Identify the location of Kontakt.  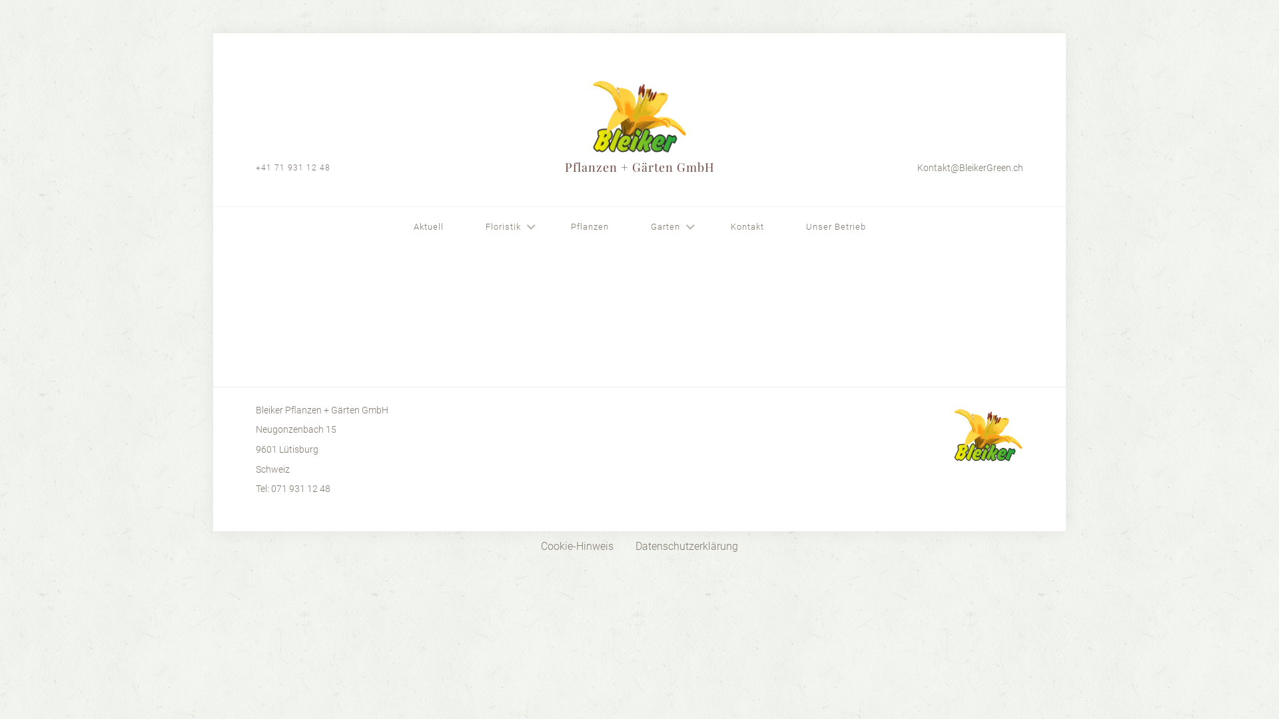
(747, 227).